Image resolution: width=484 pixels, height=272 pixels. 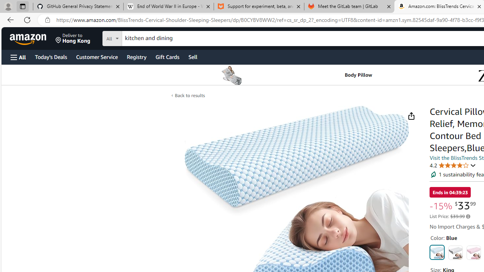 What do you see at coordinates (136, 57) in the screenshot?
I see `Registry` at bounding box center [136, 57].